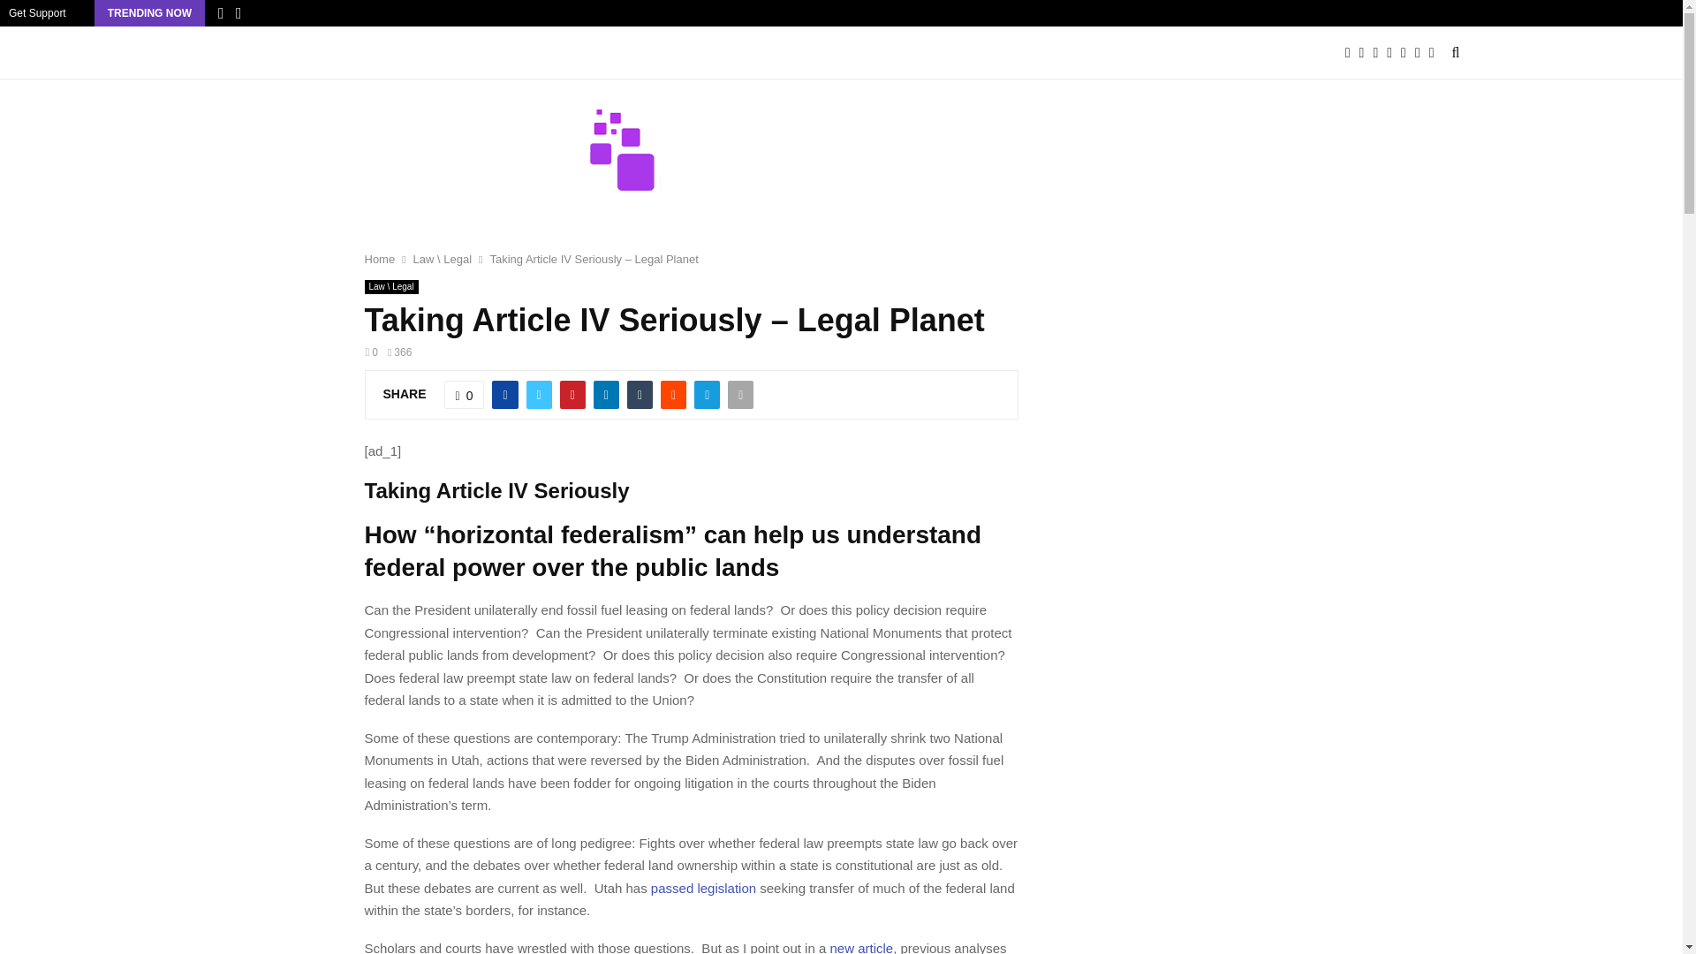  Describe the element at coordinates (972, 53) in the screenshot. I see `TECHNOLOGY` at that location.